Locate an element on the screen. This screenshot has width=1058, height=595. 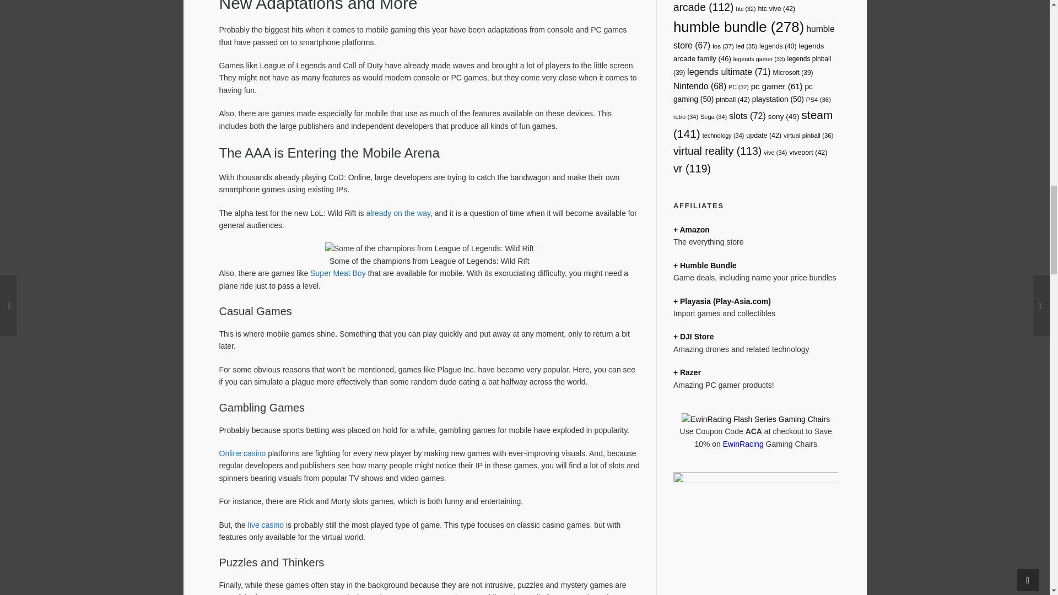
live casino is located at coordinates (266, 525).